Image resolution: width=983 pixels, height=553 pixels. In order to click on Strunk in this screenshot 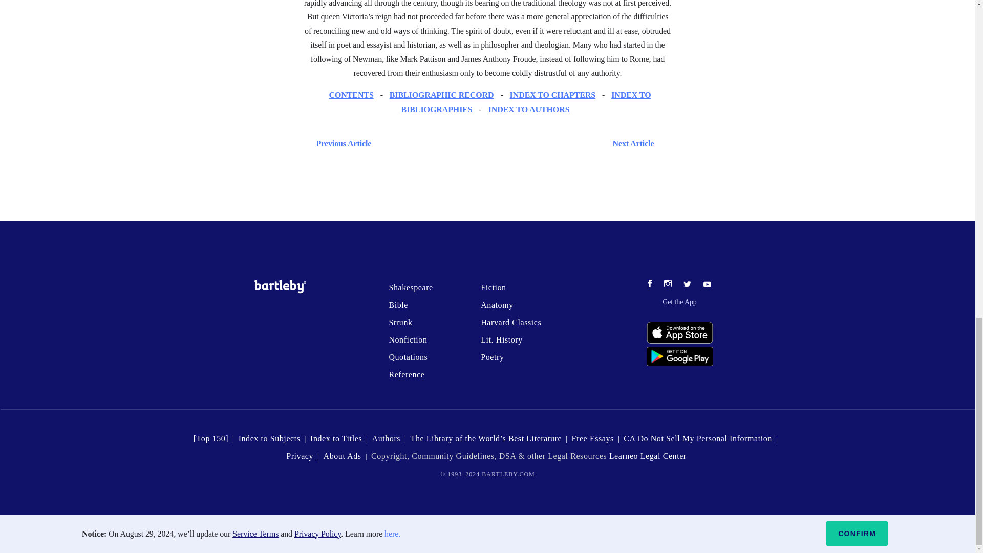, I will do `click(400, 323)`.